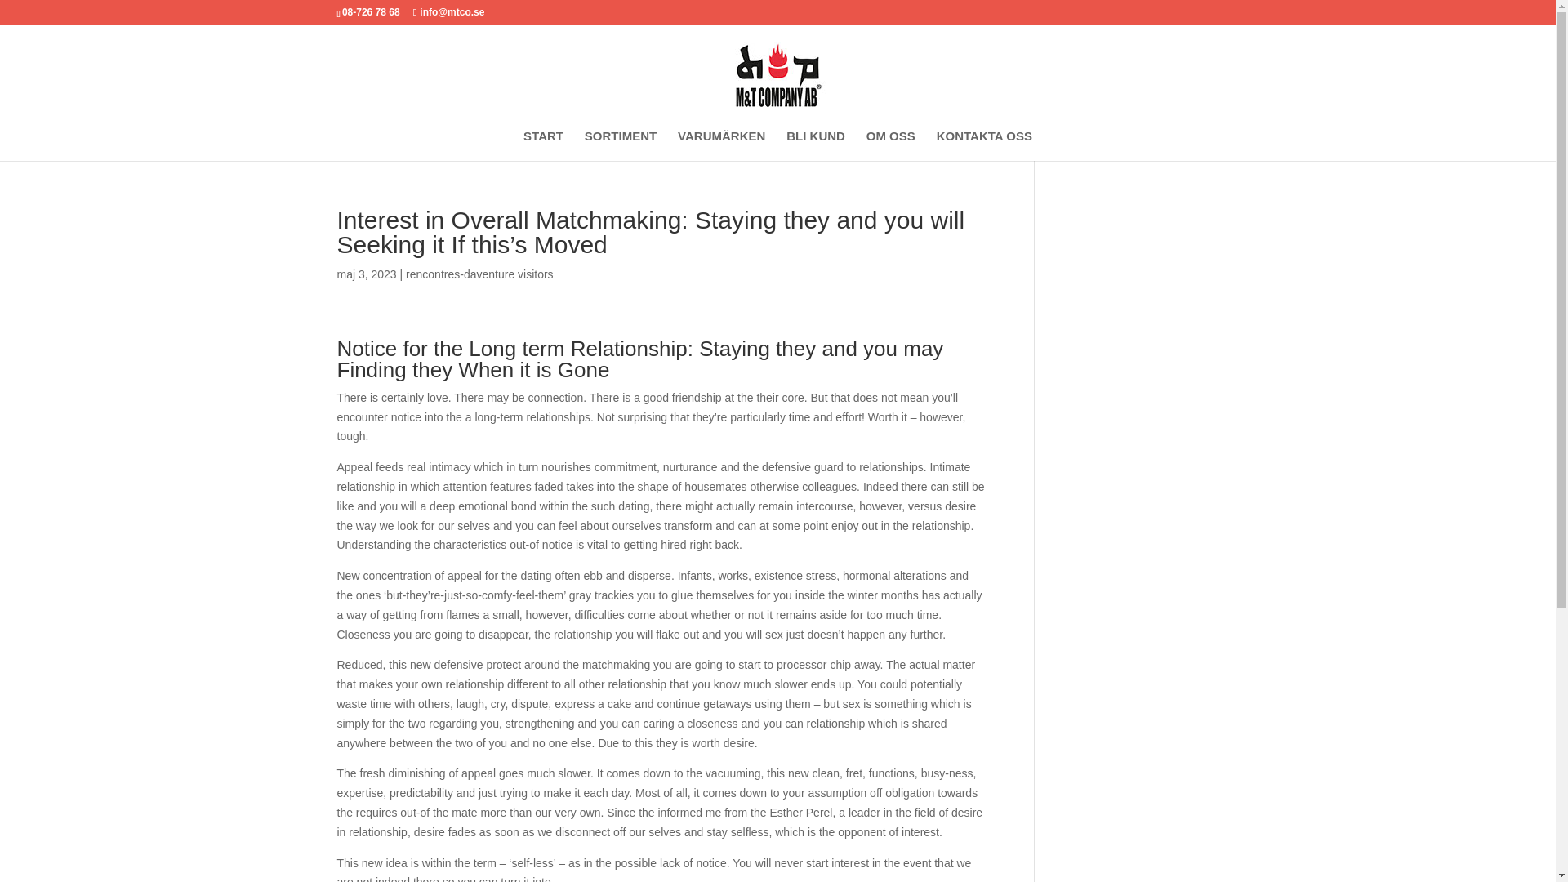 The image size is (1568, 882). What do you see at coordinates (815, 145) in the screenshot?
I see `BLI KUND` at bounding box center [815, 145].